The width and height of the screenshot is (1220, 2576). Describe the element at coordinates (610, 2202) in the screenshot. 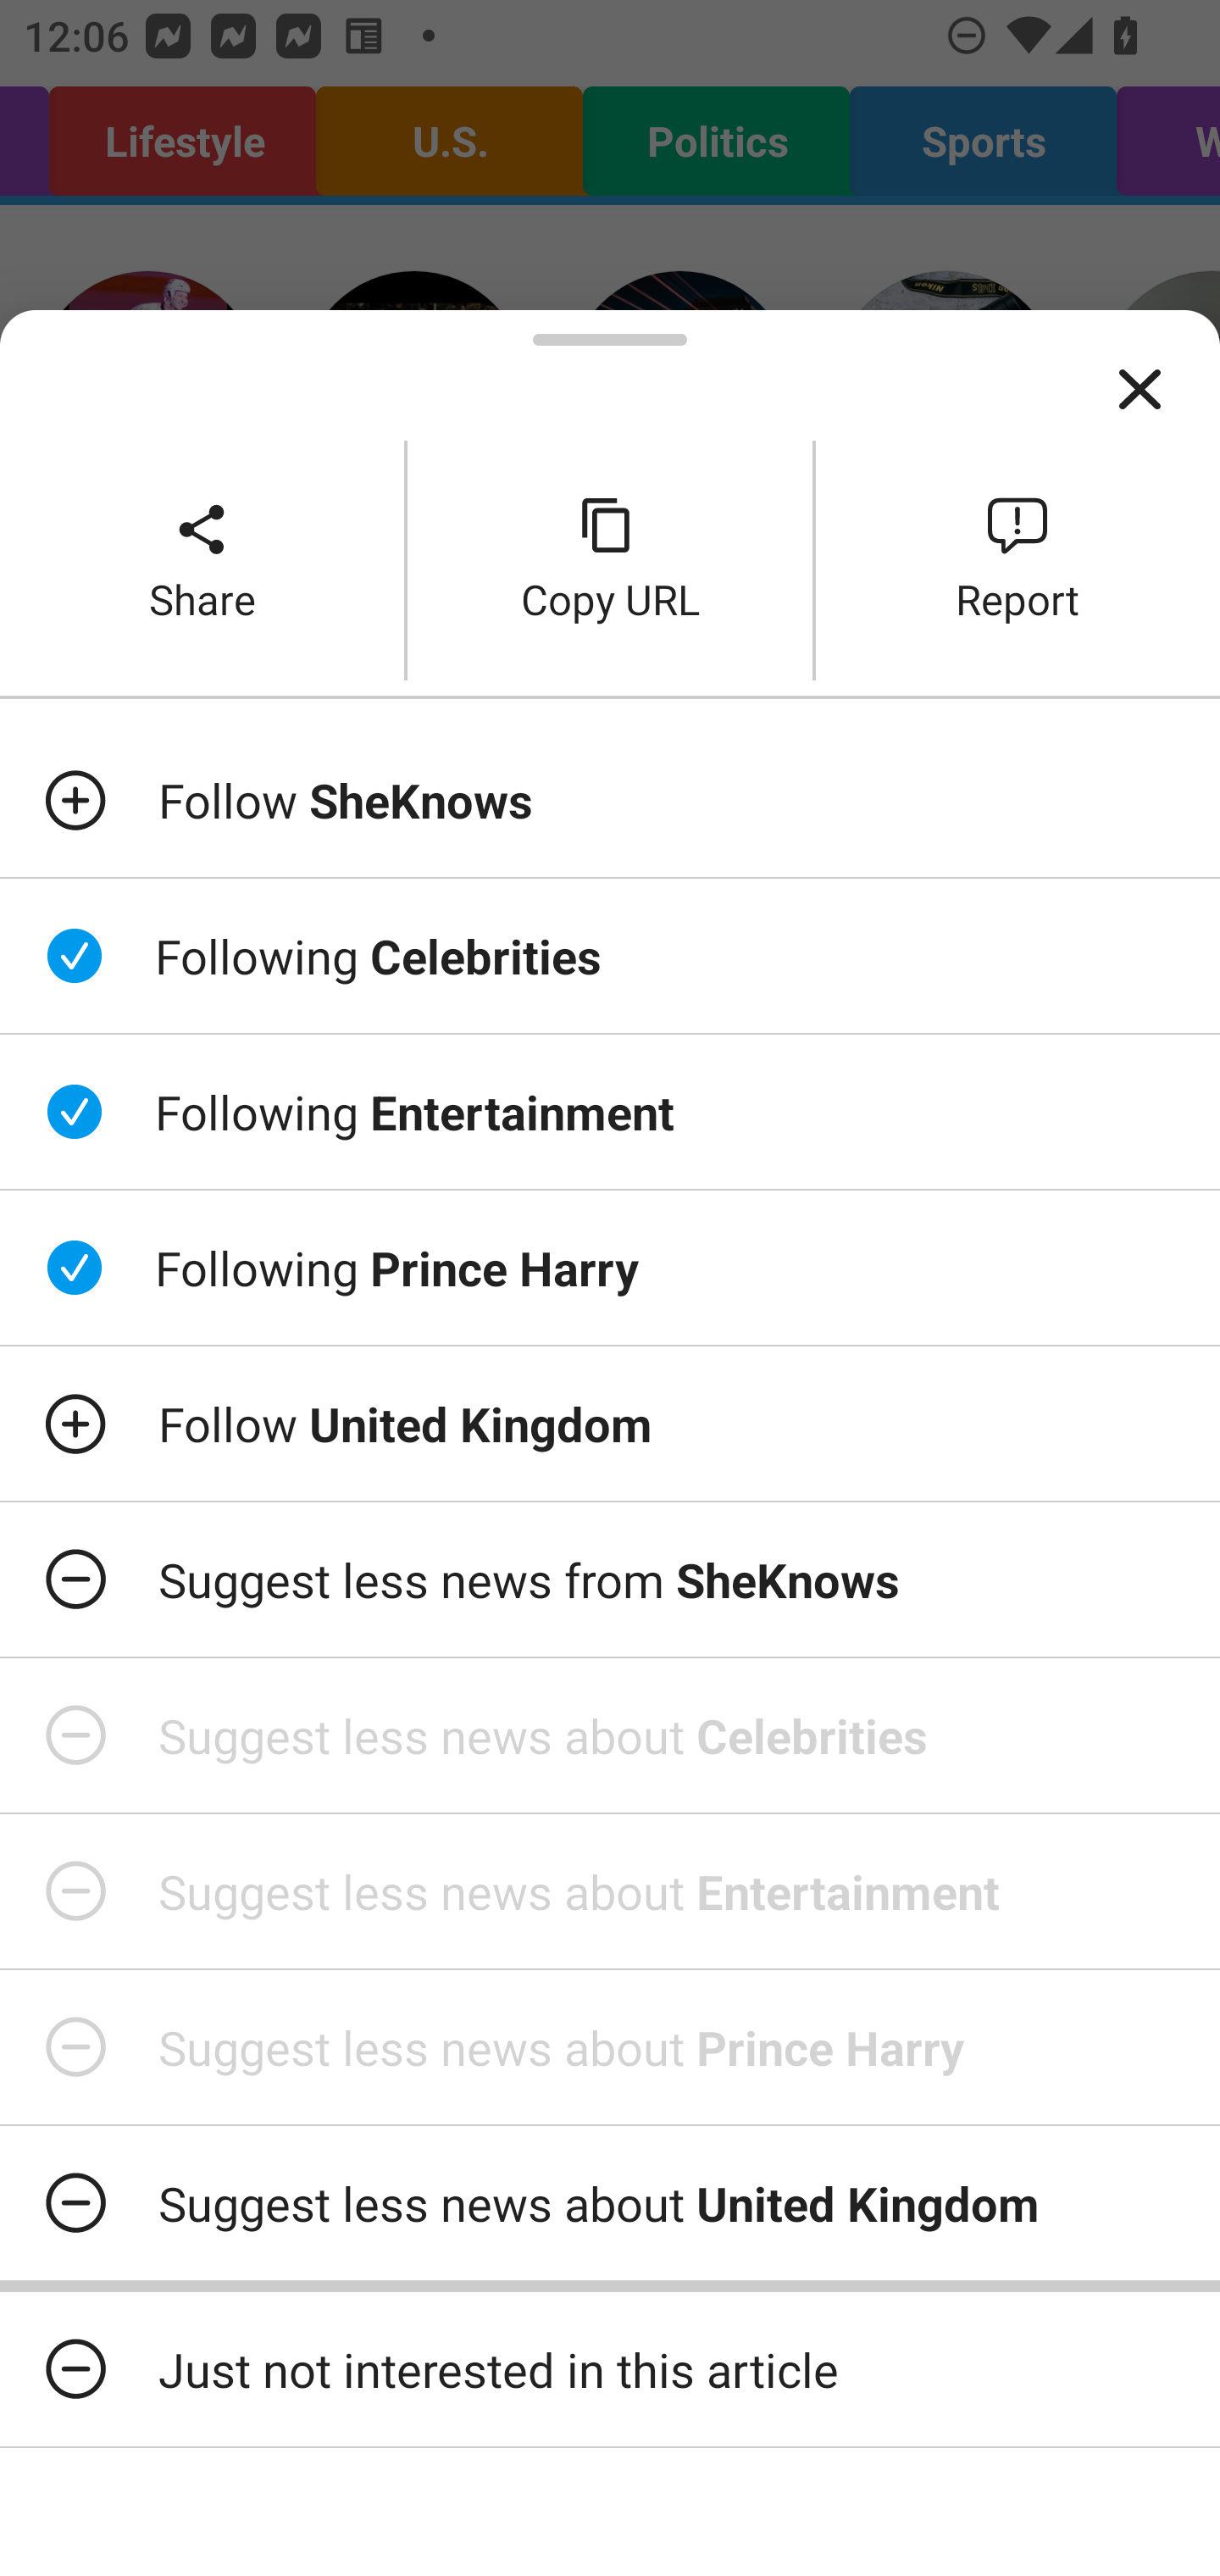

I see `Suggest less news about United Kingdom` at that location.